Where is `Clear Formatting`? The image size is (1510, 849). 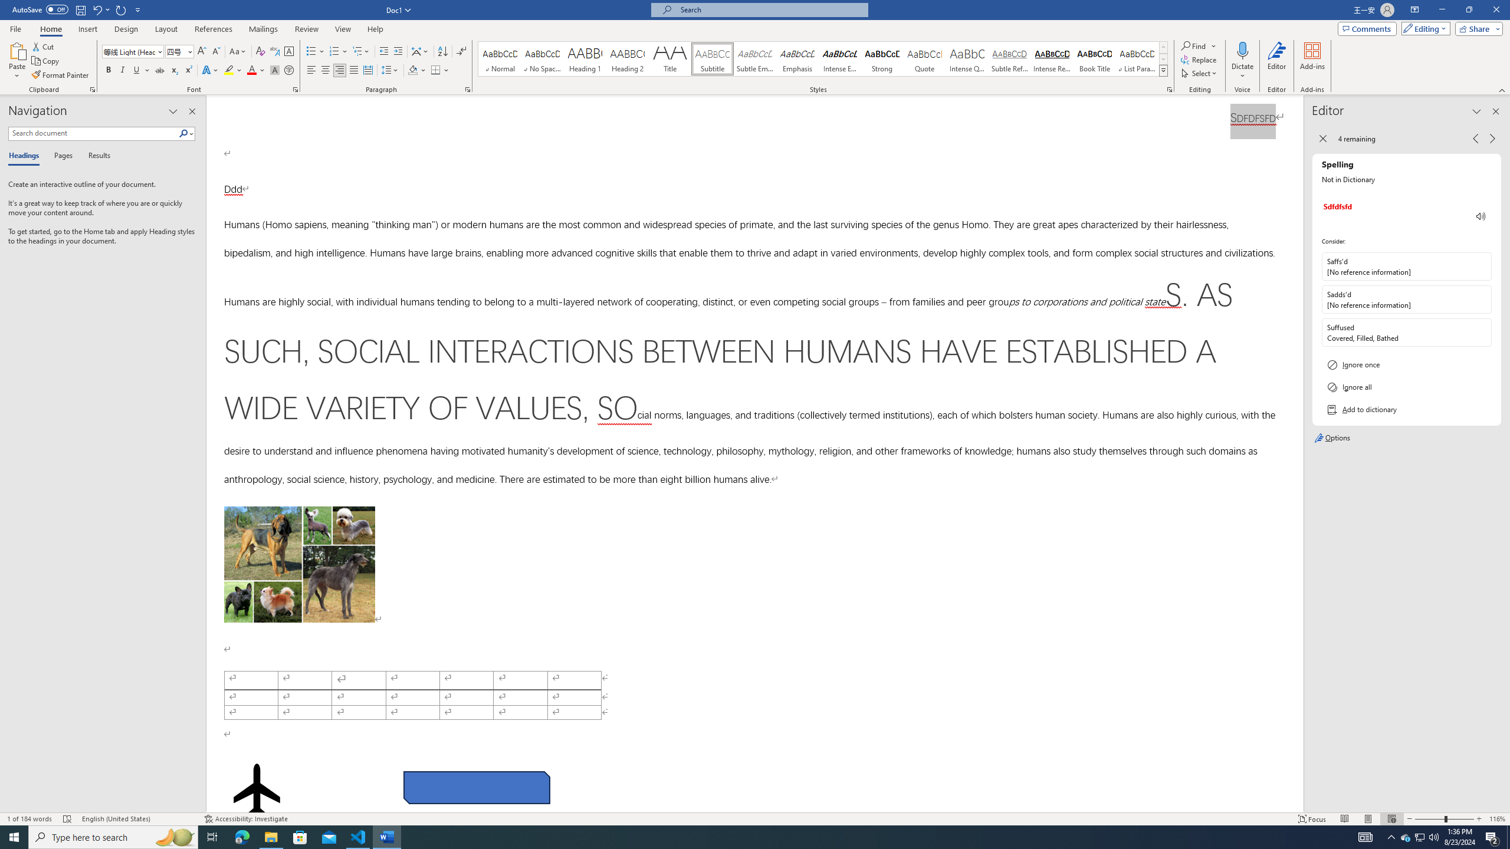
Clear Formatting is located at coordinates (261, 52).